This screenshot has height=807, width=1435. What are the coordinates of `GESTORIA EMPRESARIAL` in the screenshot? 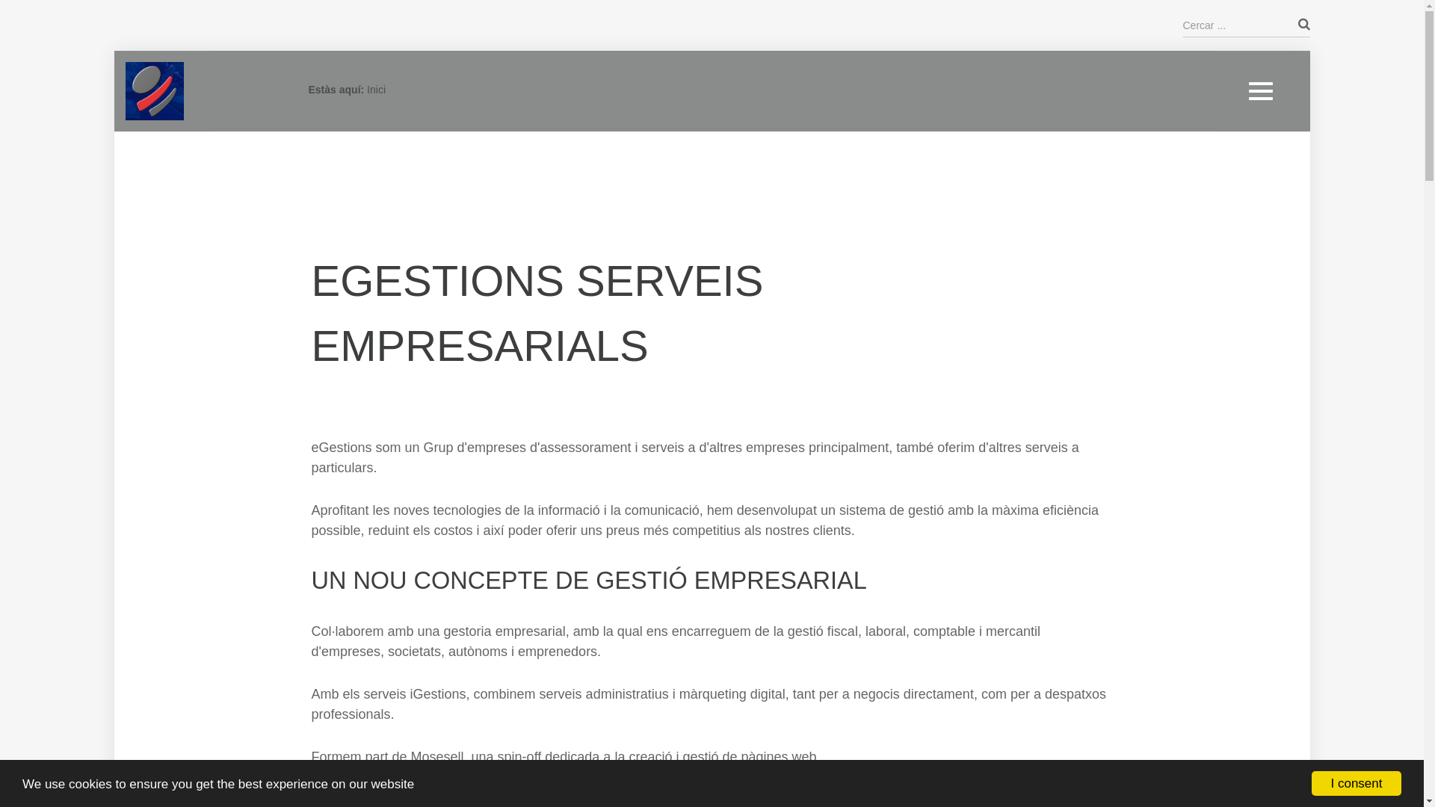 It's located at (1303, 47).